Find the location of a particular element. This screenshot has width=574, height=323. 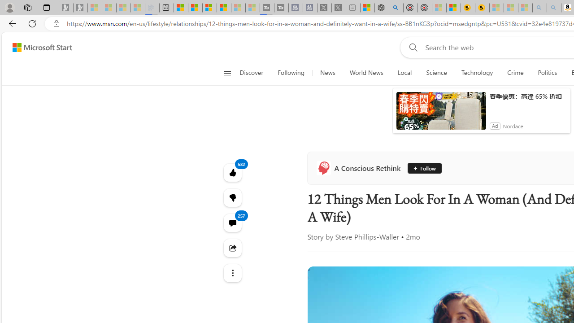

Chip Chick is located at coordinates (510, 214).